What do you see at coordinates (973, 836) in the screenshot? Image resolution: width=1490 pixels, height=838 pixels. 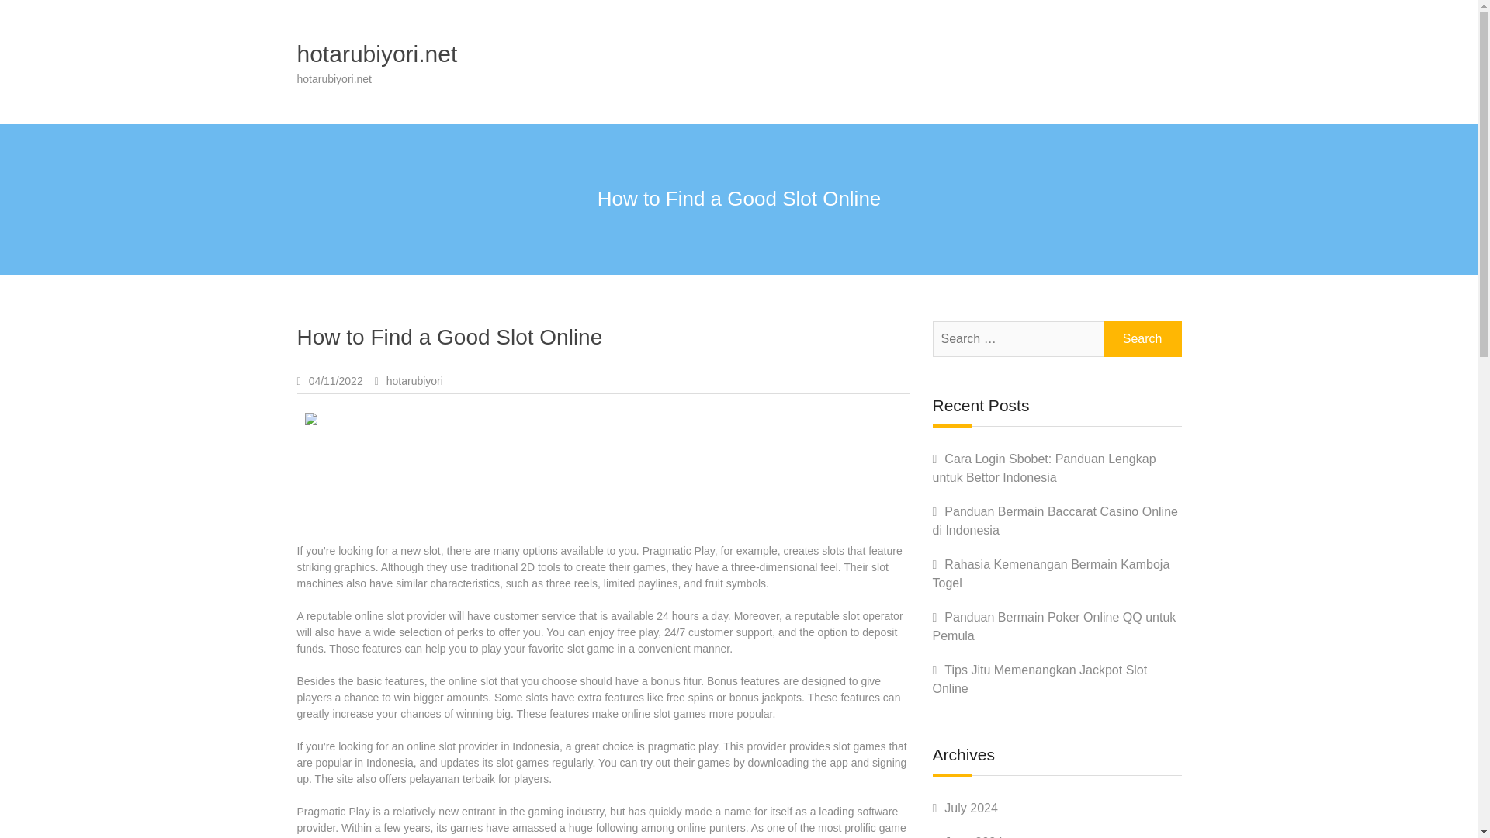 I see `June 2024` at bounding box center [973, 836].